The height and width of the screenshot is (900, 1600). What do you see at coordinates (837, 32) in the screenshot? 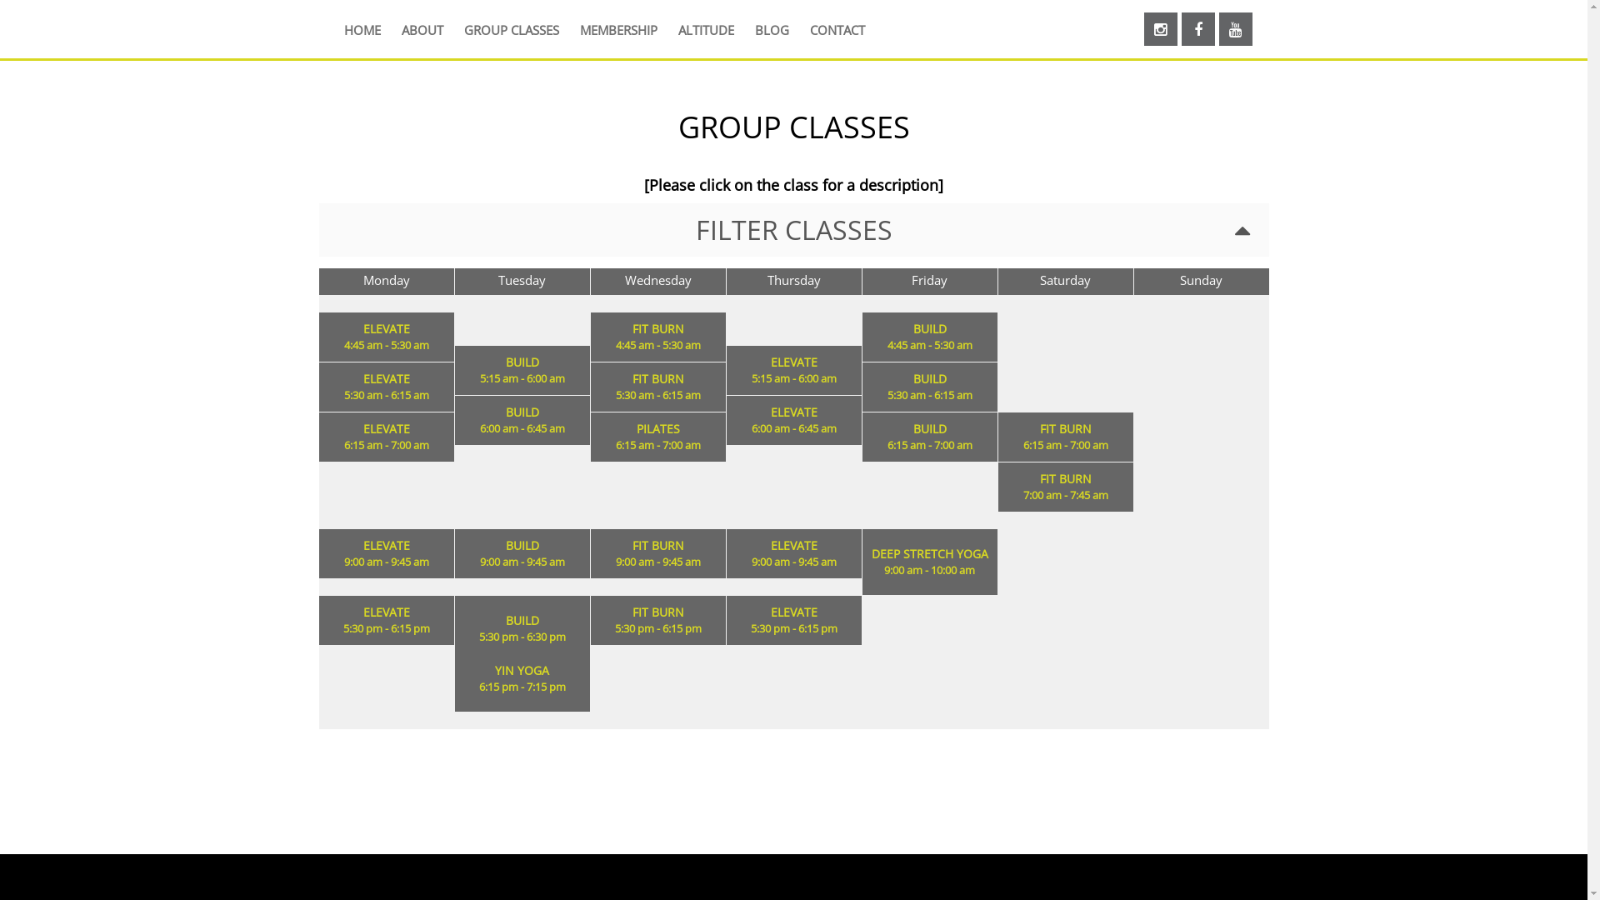
I see `CONTACT` at bounding box center [837, 32].